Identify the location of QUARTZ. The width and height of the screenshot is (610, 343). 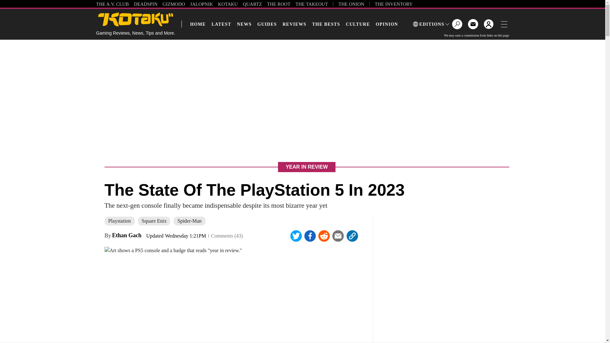
(252, 4).